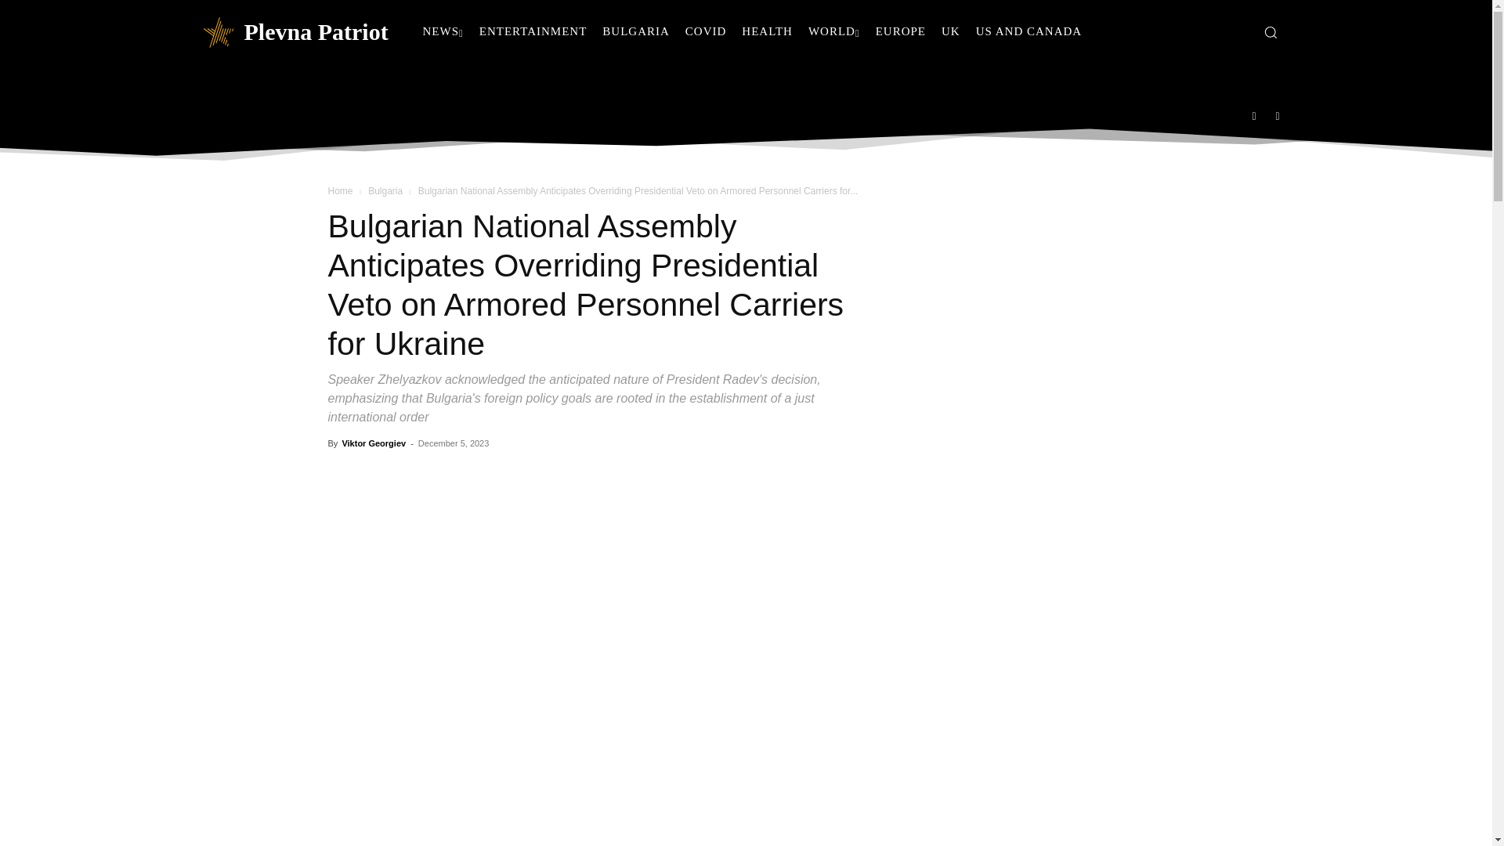 This screenshot has height=846, width=1504. What do you see at coordinates (707, 31) in the screenshot?
I see `COVID` at bounding box center [707, 31].